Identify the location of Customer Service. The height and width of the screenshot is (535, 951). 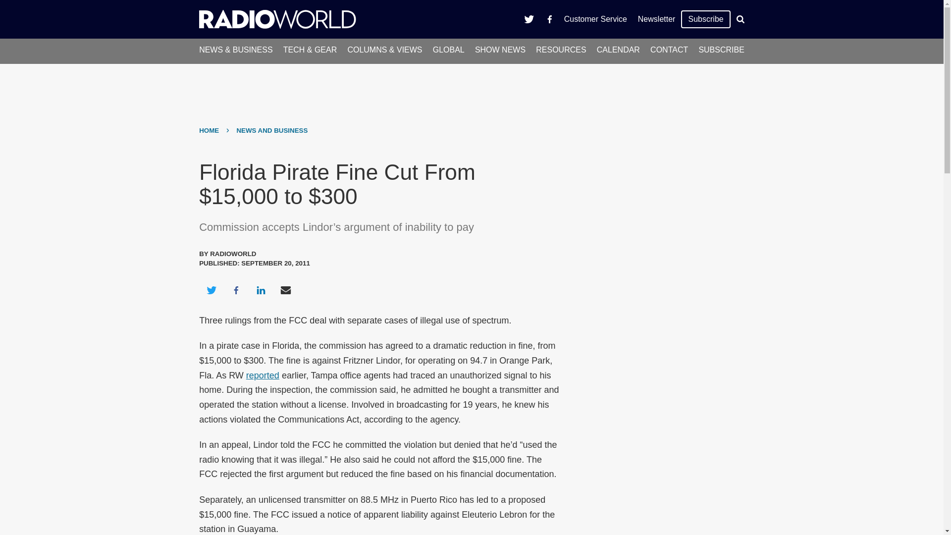
(595, 19).